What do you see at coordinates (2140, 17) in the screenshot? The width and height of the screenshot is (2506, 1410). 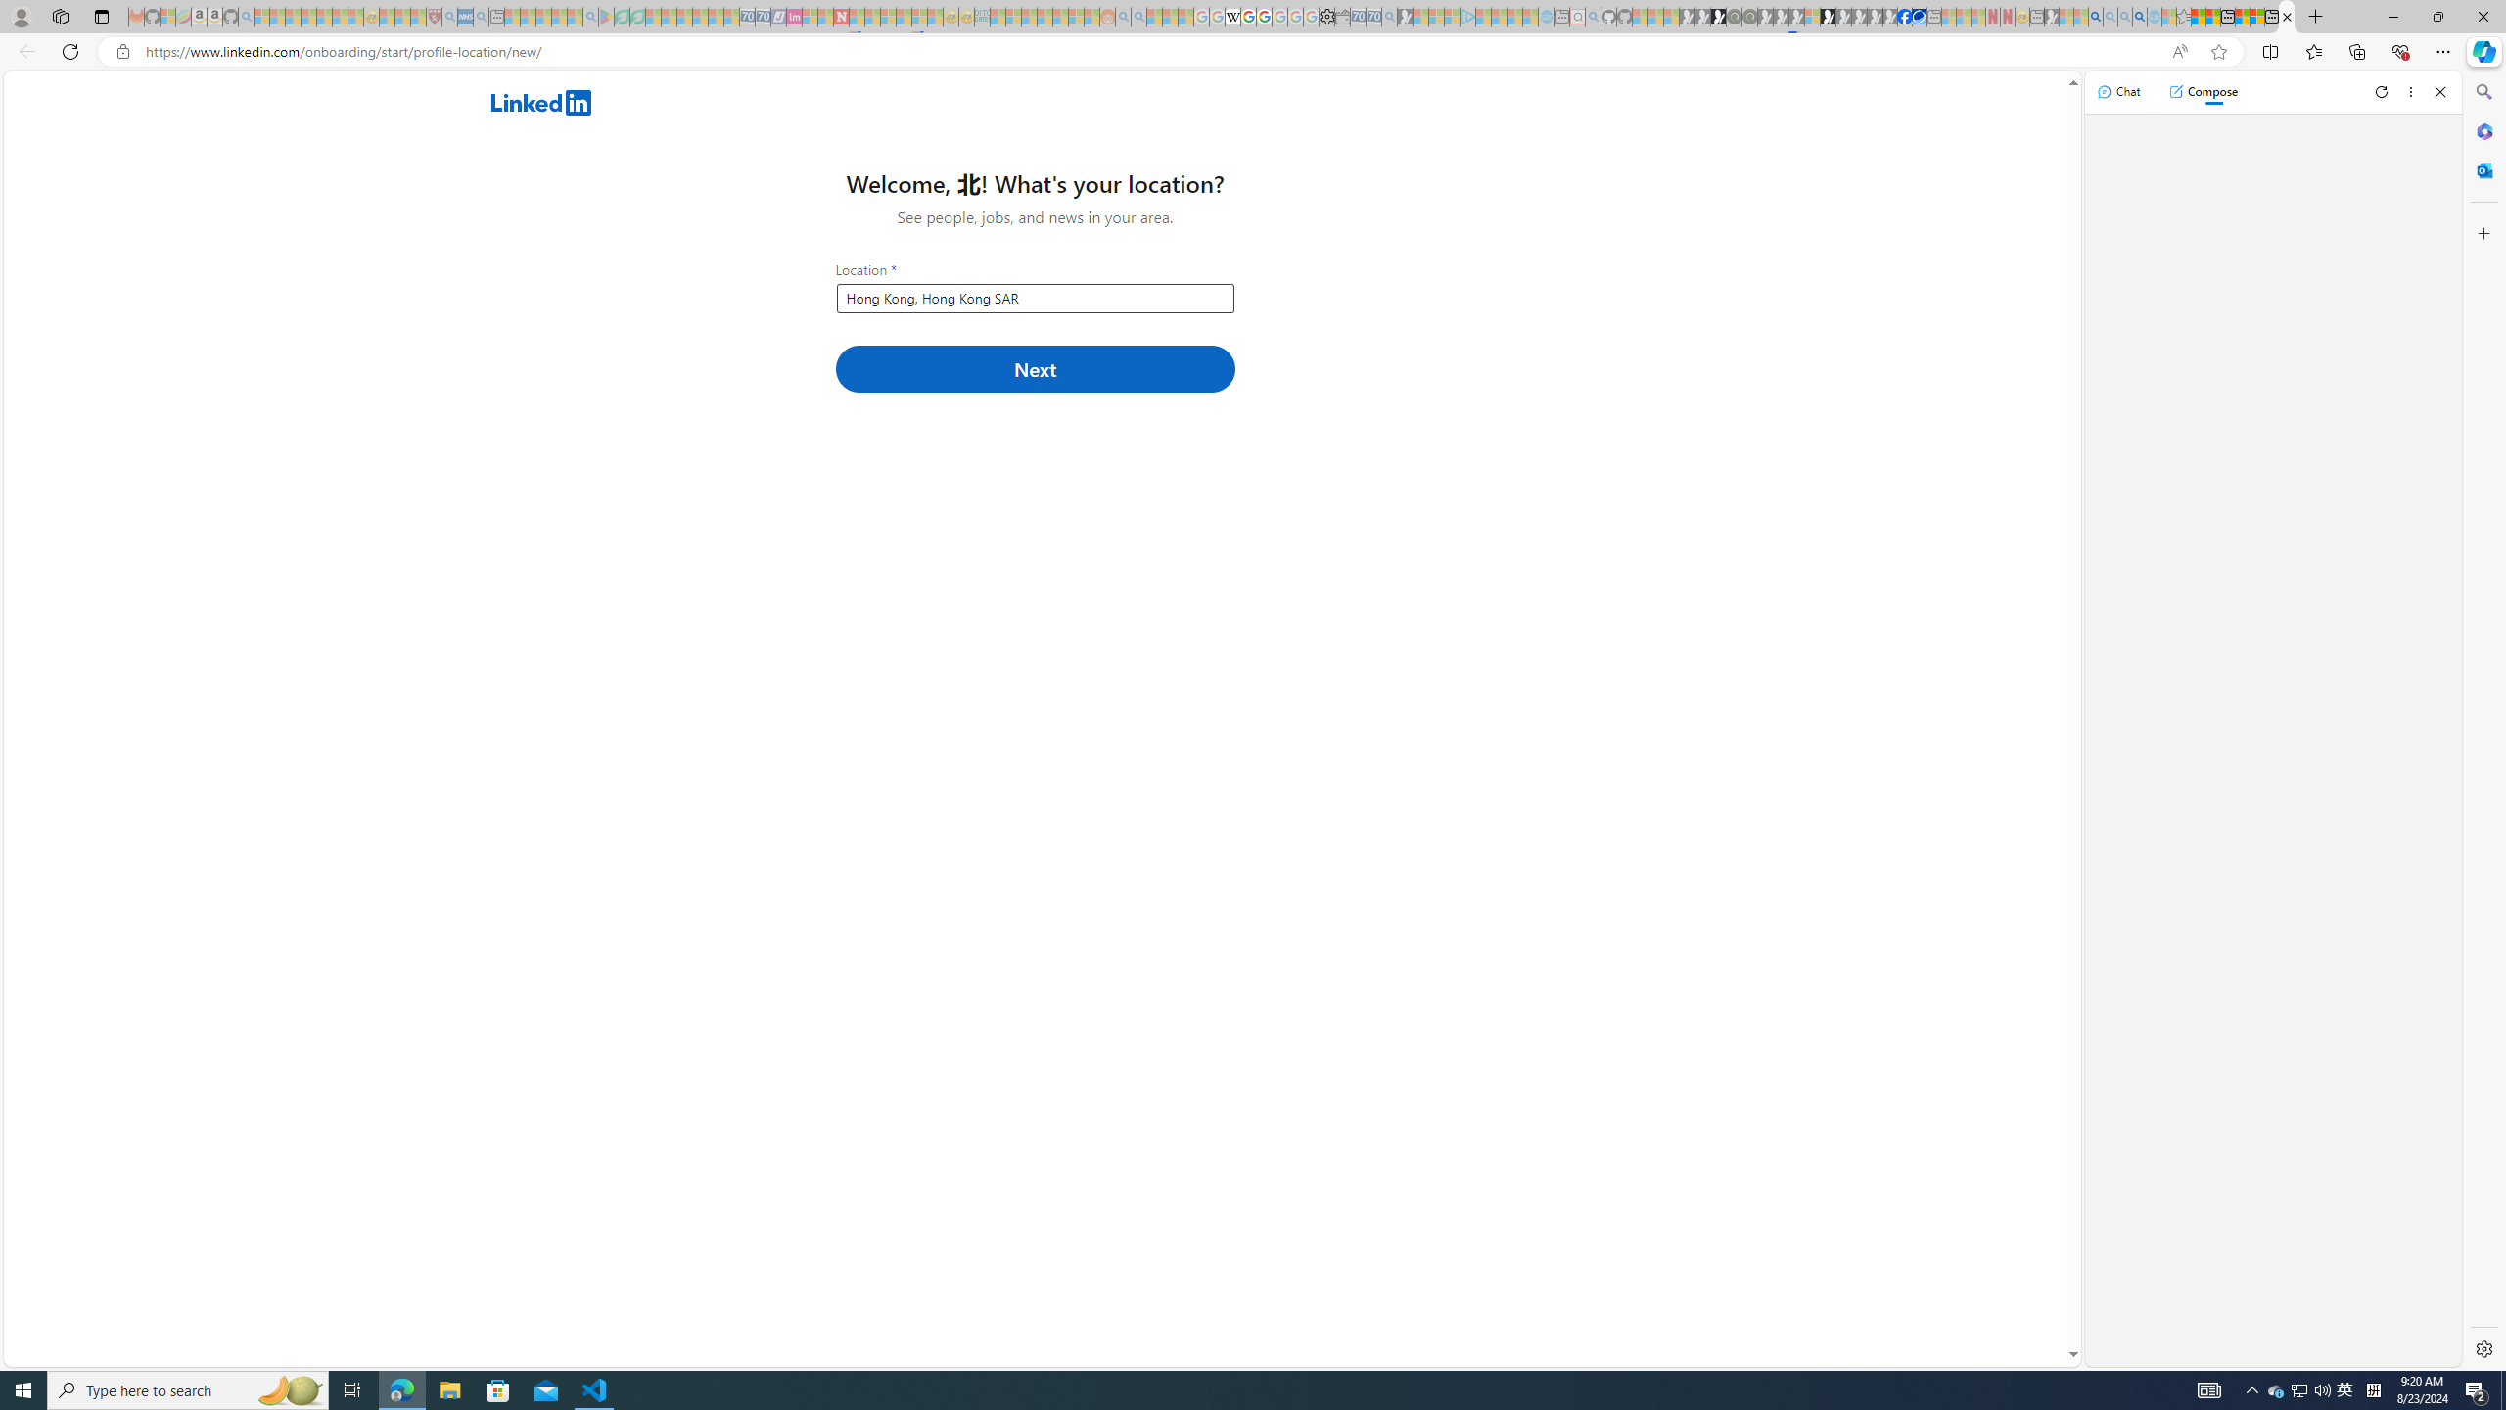 I see `Google Chrome Internet Browser Download - Search Images` at bounding box center [2140, 17].